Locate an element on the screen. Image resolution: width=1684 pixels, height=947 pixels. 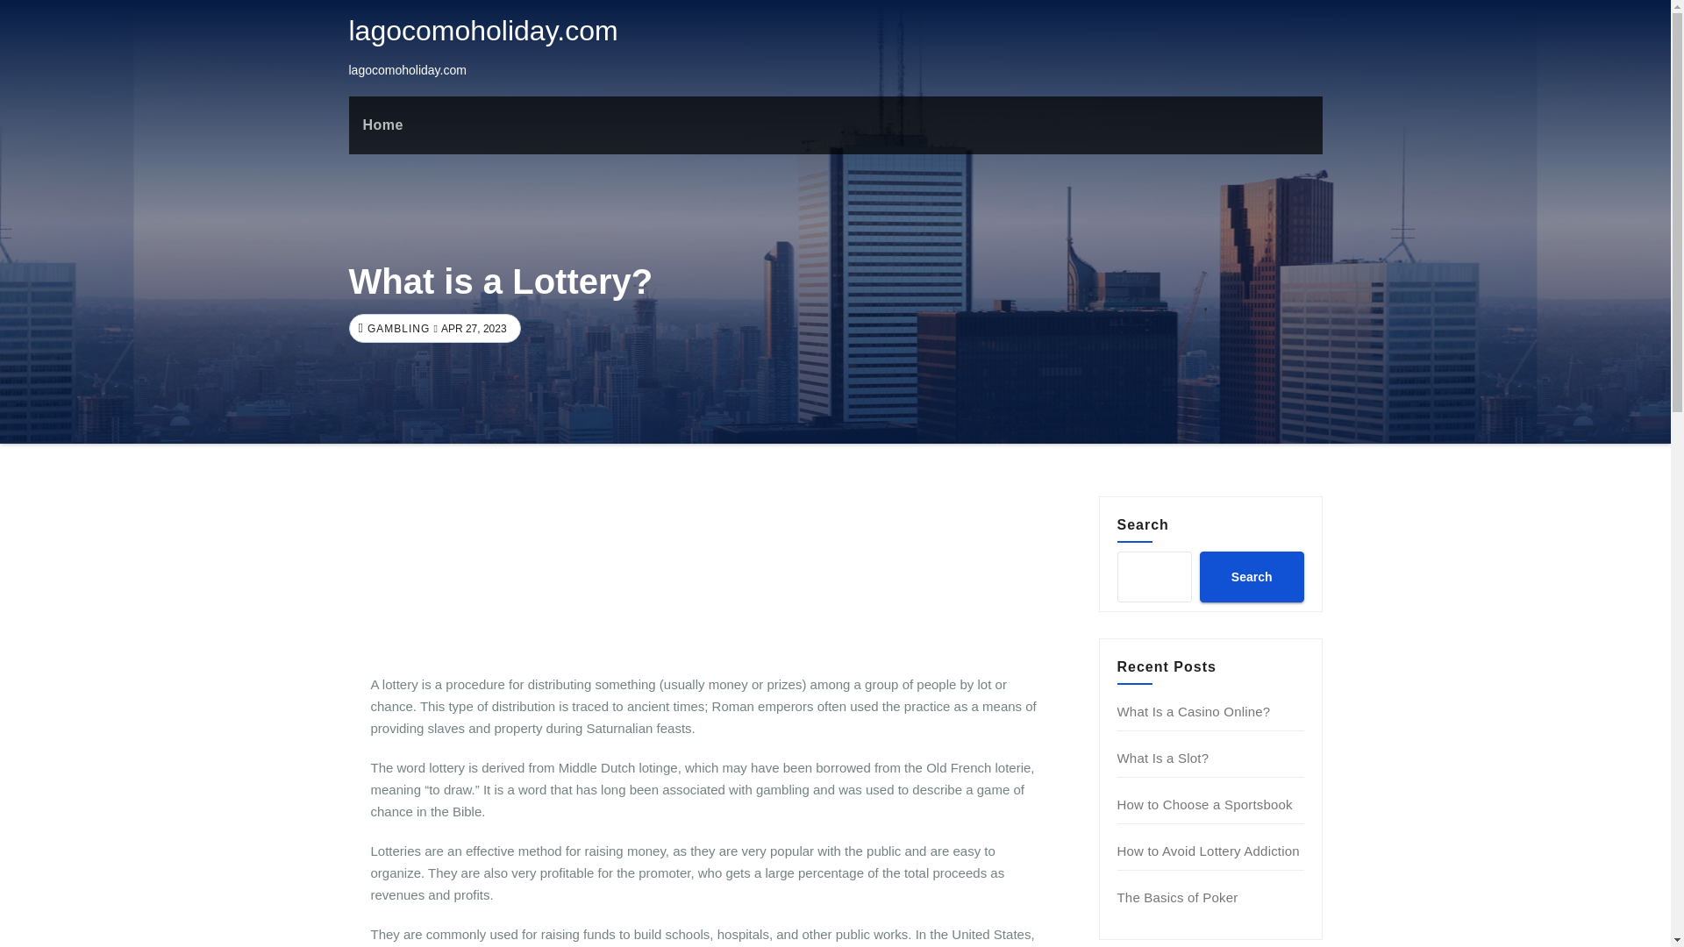
How to Choose a Sportsbook is located at coordinates (1205, 804).